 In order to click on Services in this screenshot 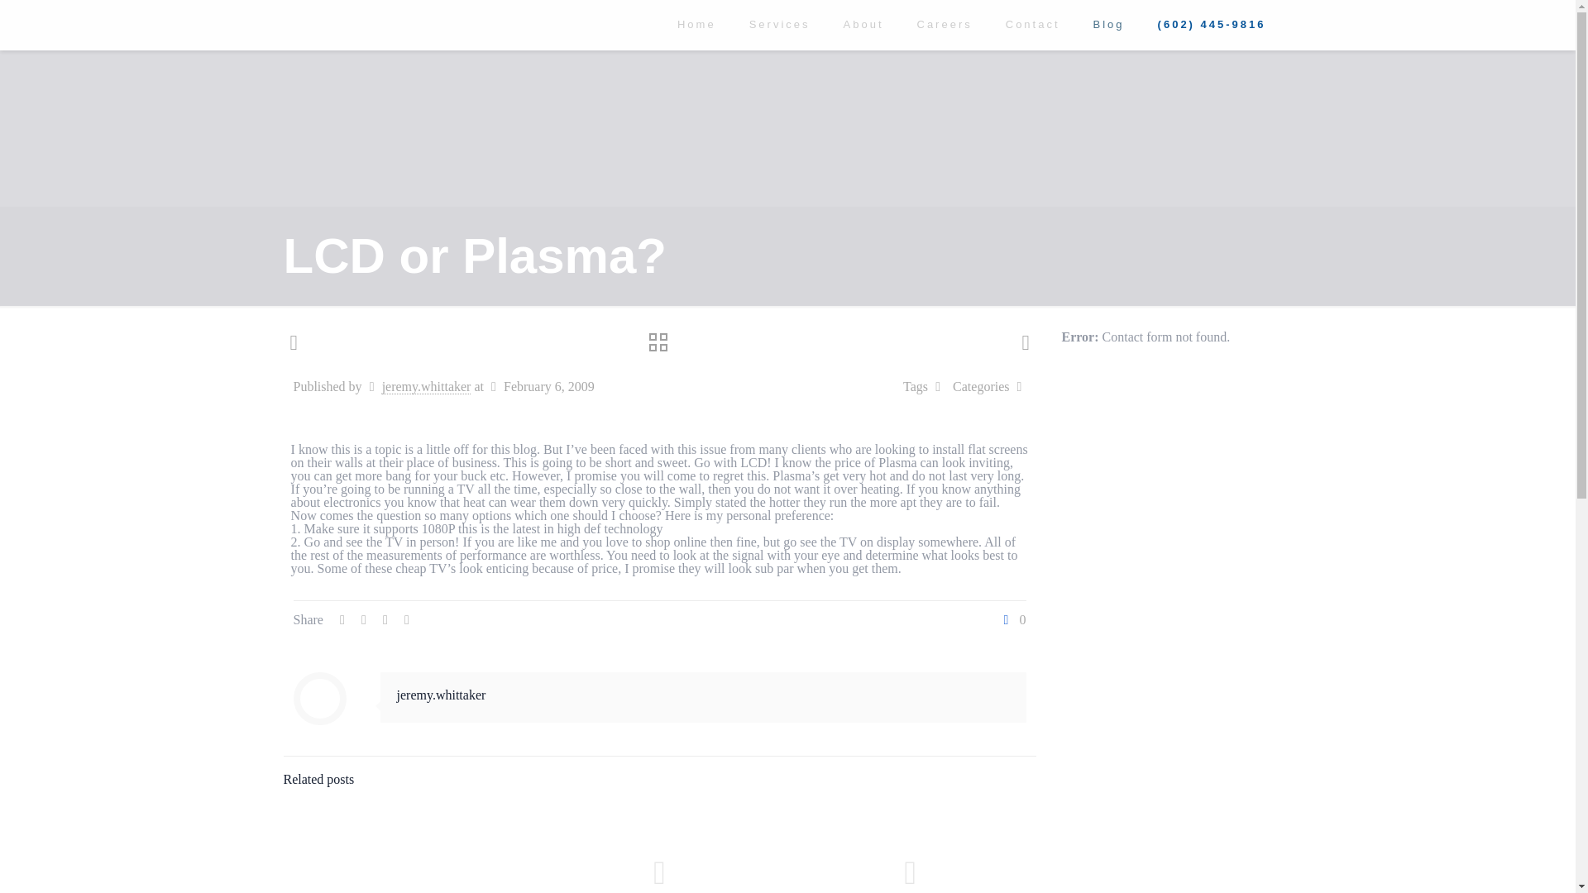, I will do `click(779, 25)`.